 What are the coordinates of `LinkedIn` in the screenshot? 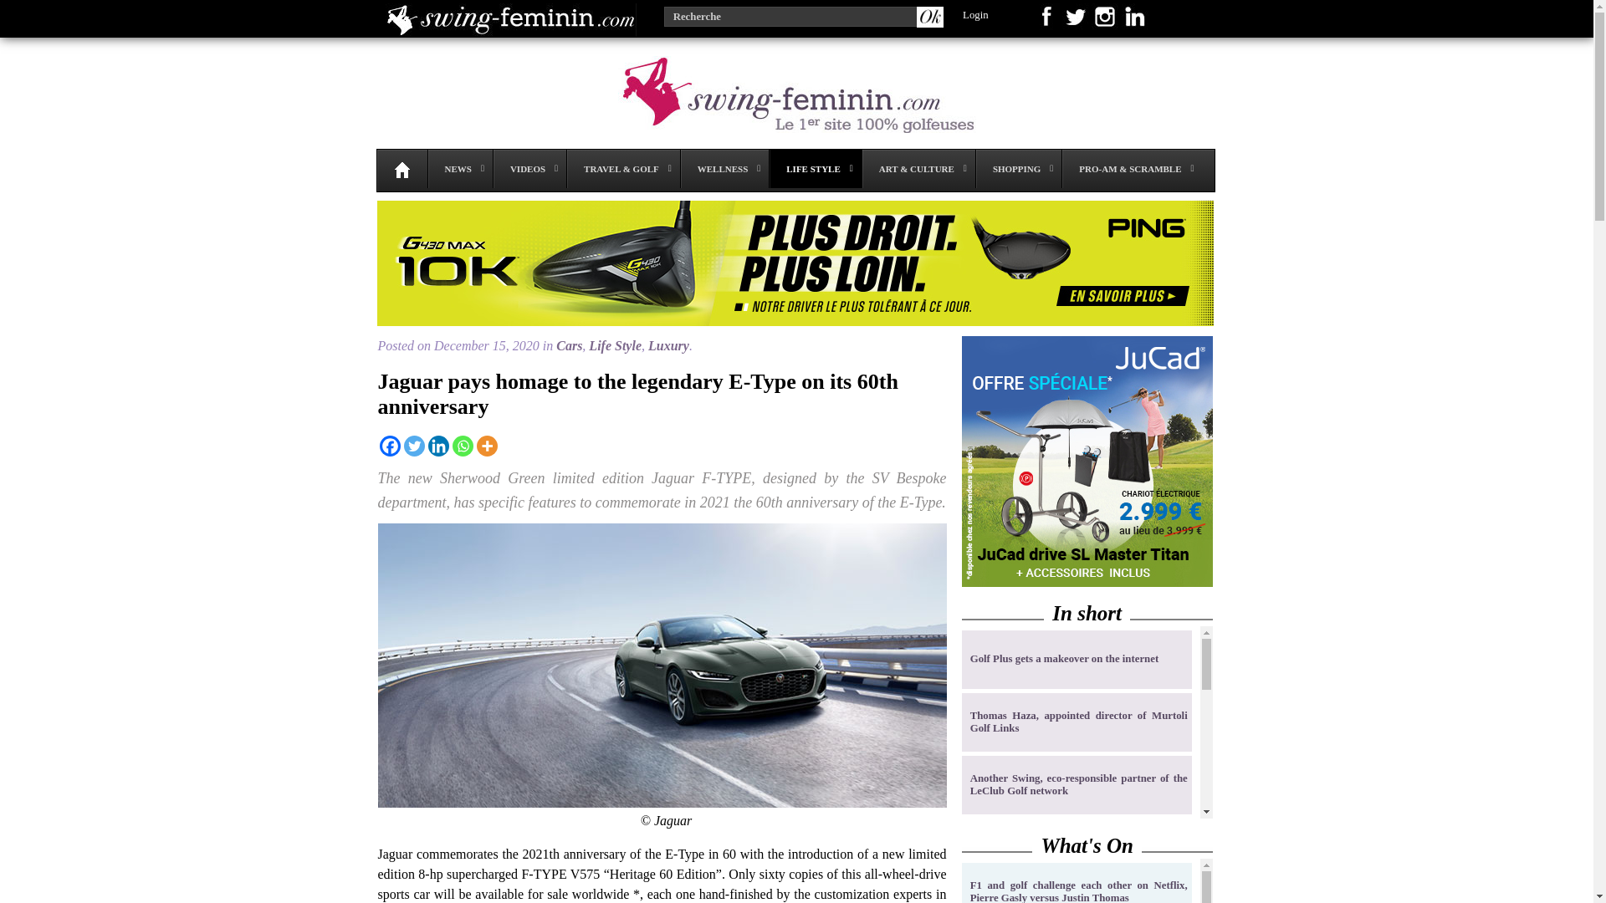 It's located at (438, 446).